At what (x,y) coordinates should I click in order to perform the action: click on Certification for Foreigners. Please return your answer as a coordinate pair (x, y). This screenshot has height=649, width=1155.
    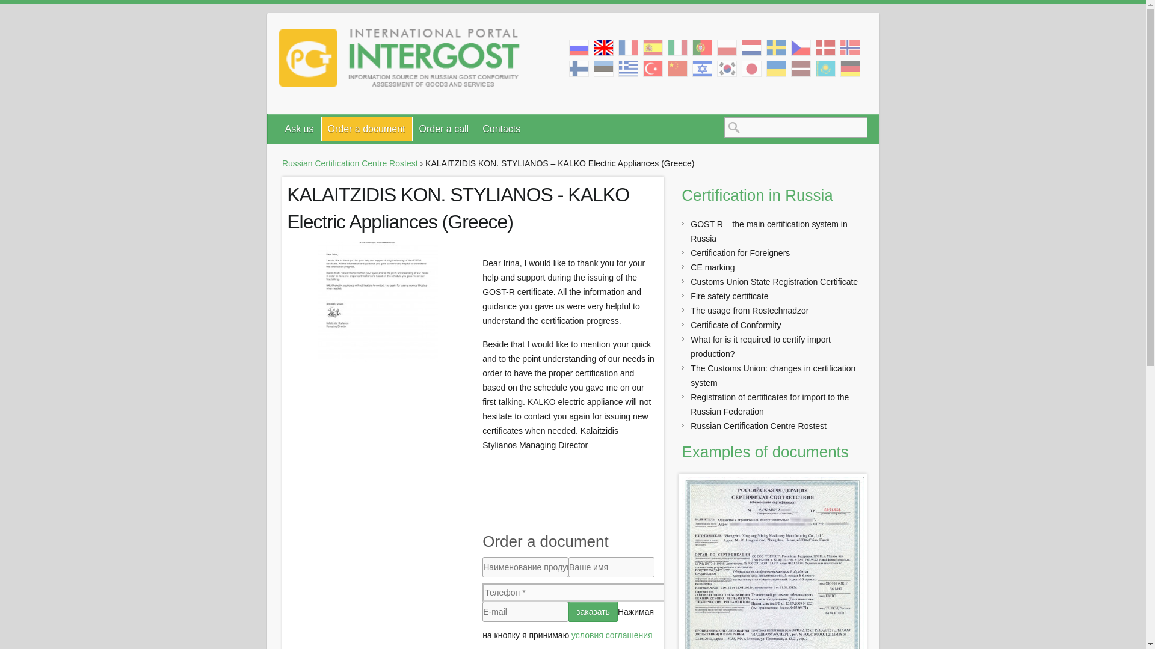
    Looking at the image, I should click on (740, 252).